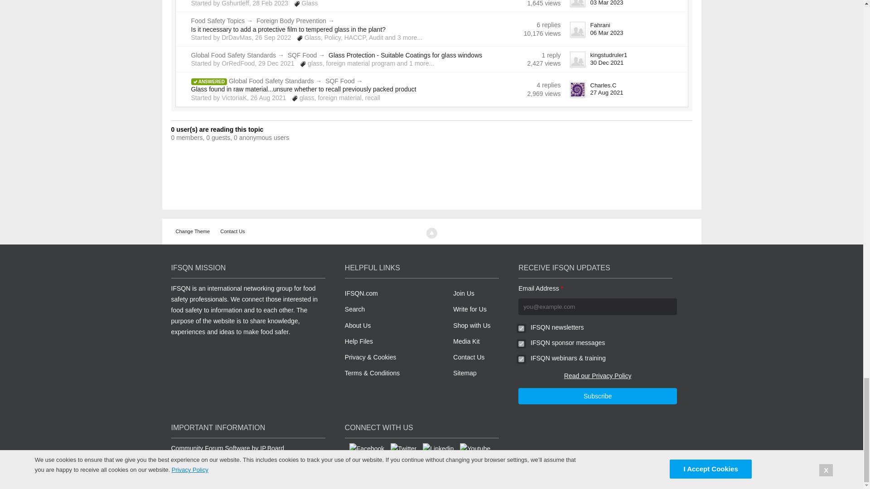 The image size is (870, 489). I want to click on 5573142, so click(521, 360).